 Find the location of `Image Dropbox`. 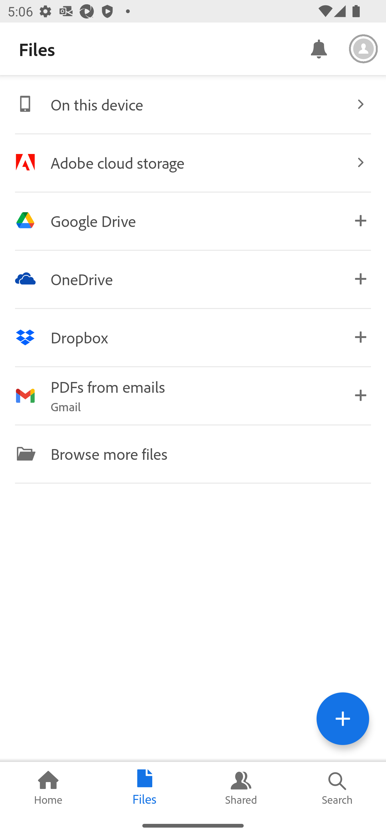

Image Dropbox is located at coordinates (193, 337).